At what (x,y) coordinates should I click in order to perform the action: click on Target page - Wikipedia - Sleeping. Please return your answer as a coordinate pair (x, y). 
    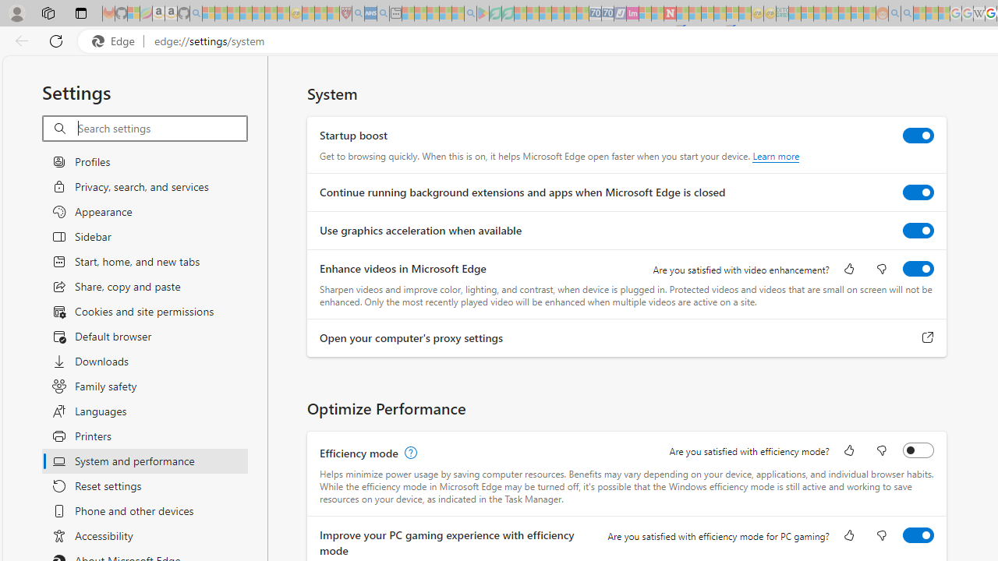
    Looking at the image, I should click on (979, 14).